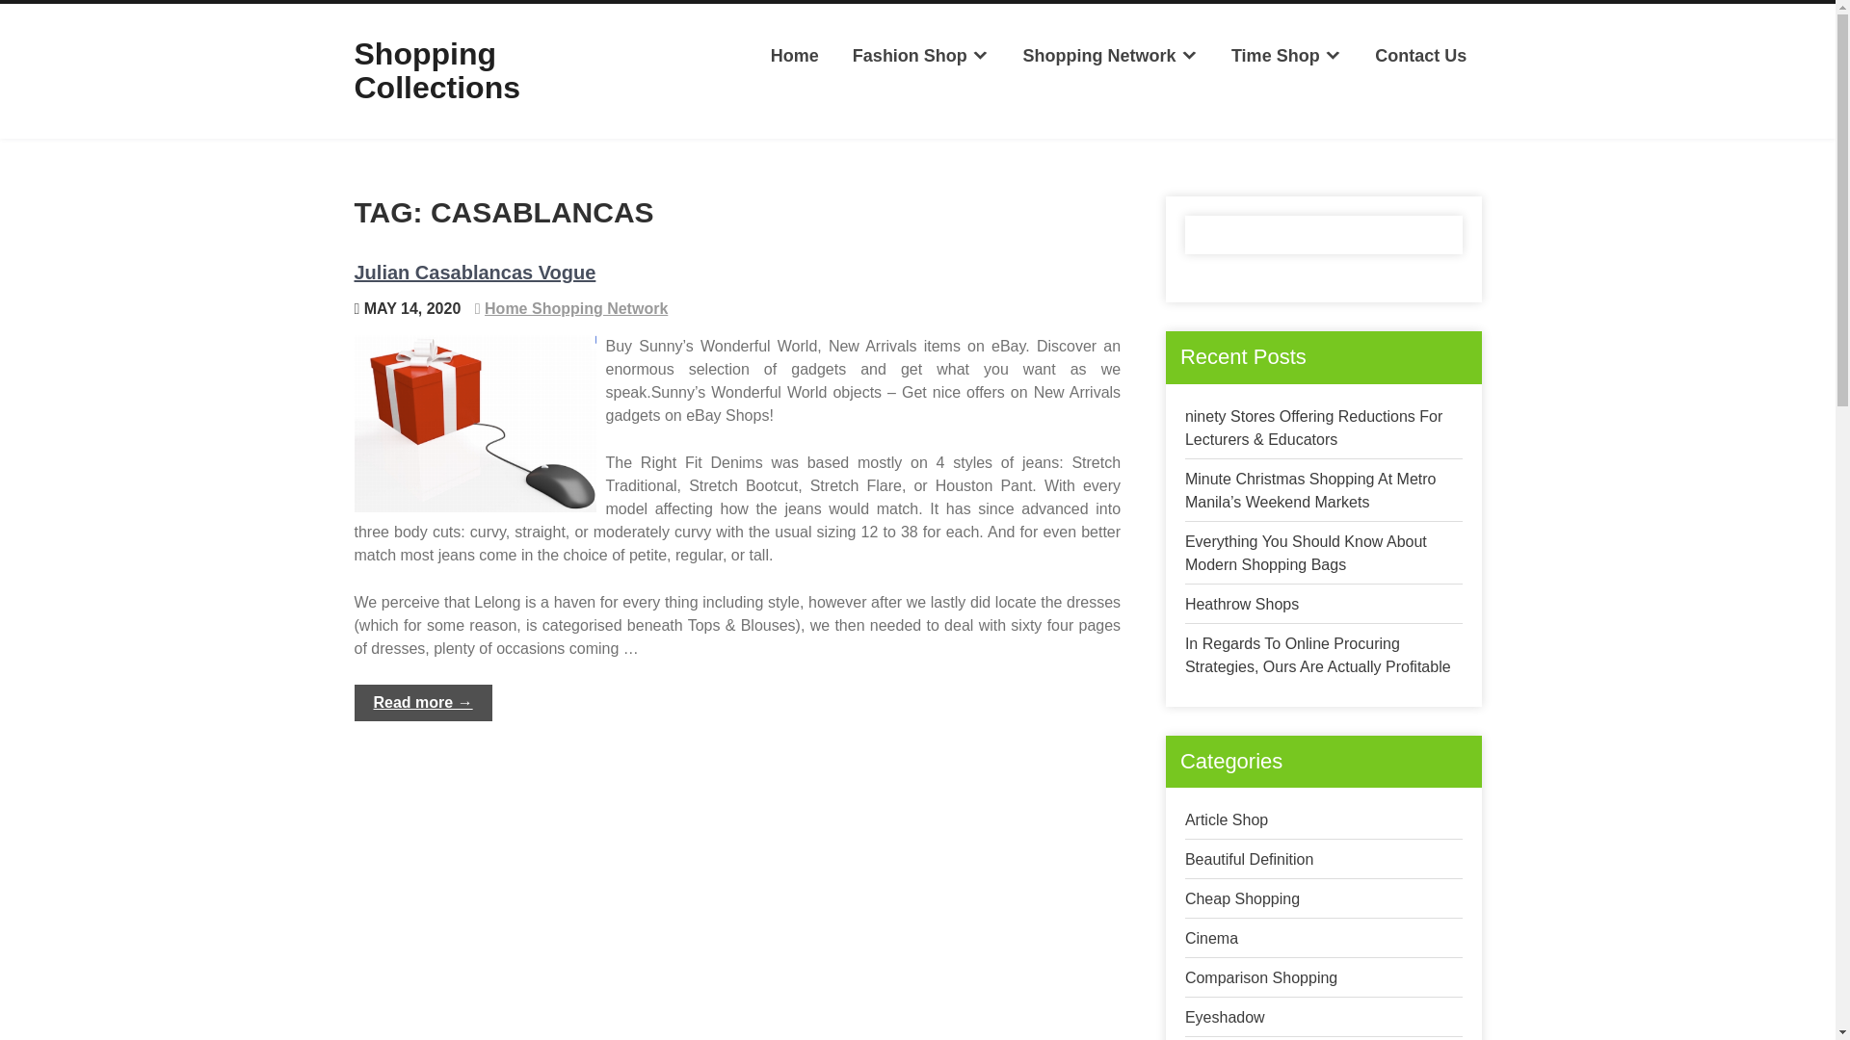  Describe the element at coordinates (1420, 56) in the screenshot. I see `Contact Us` at that location.